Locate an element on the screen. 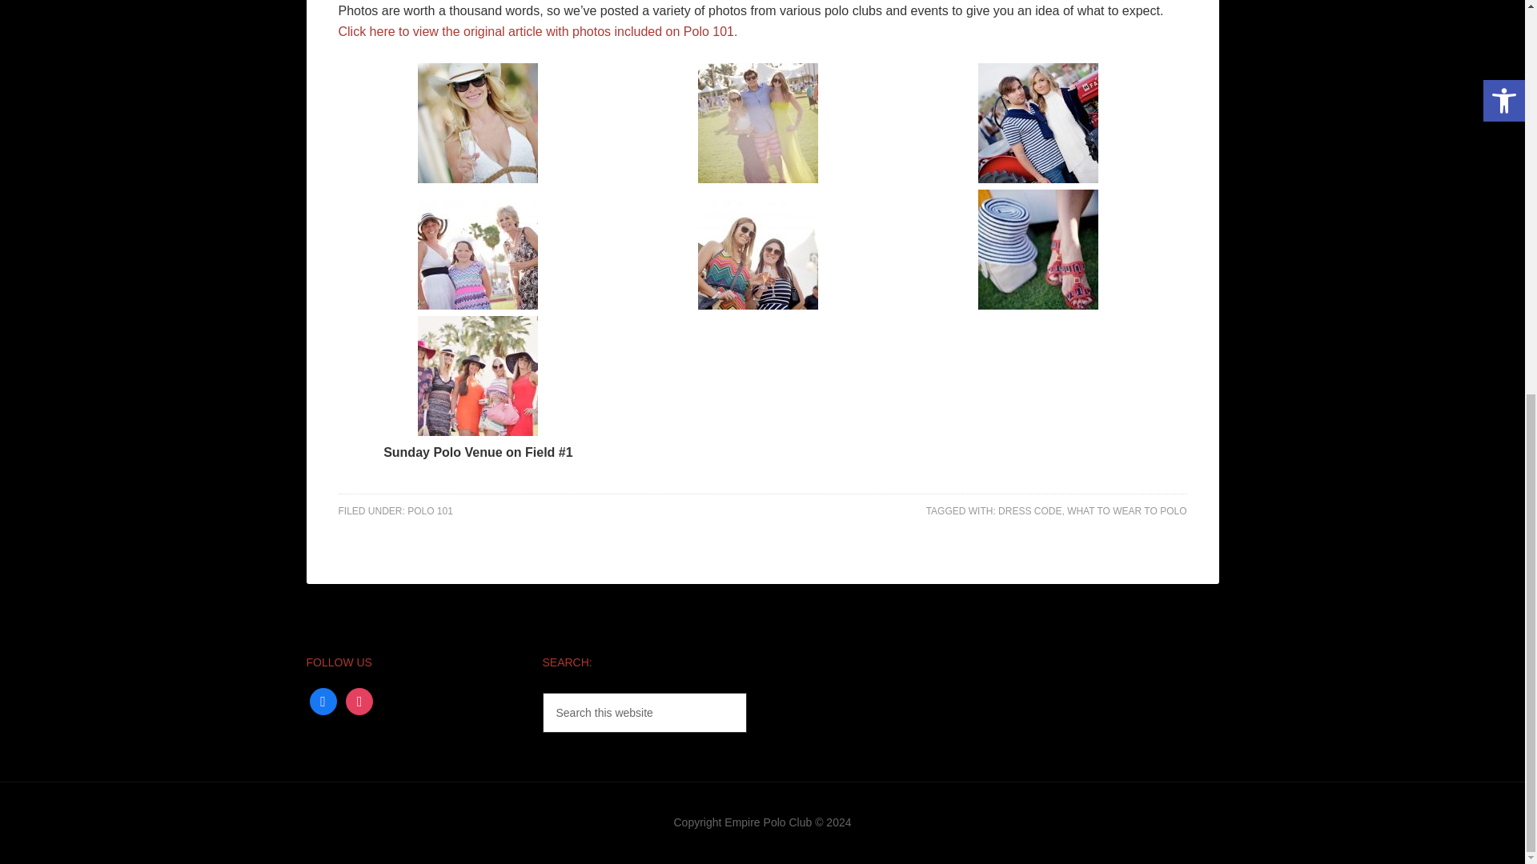  Facebook is located at coordinates (322, 701).